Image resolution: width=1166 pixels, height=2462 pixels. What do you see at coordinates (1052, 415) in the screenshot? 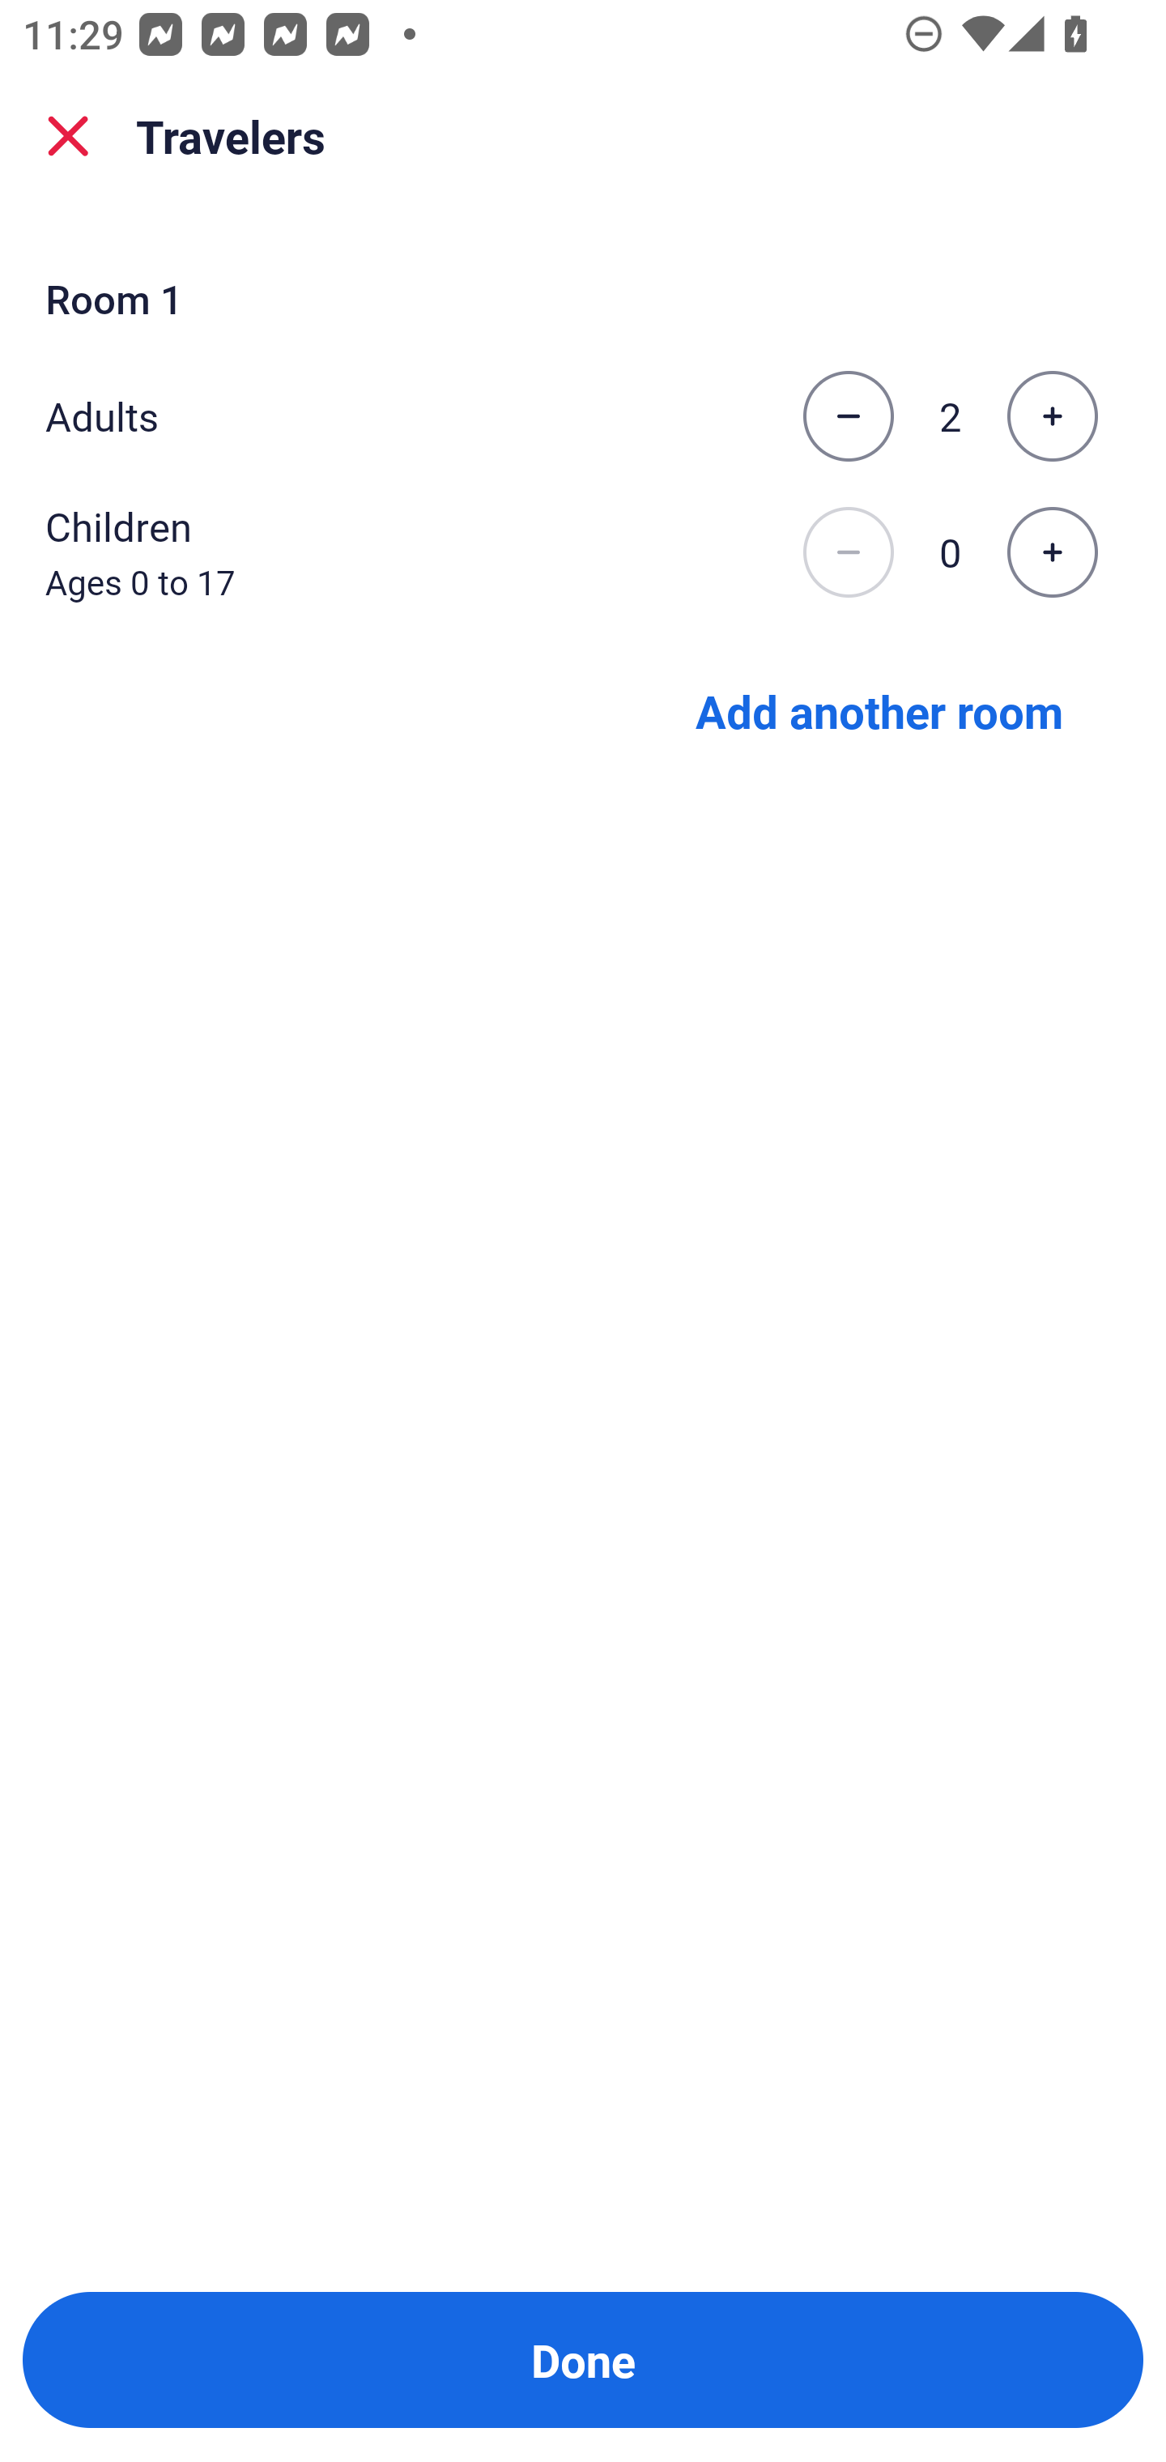
I see `Increase the number of adults` at bounding box center [1052, 415].